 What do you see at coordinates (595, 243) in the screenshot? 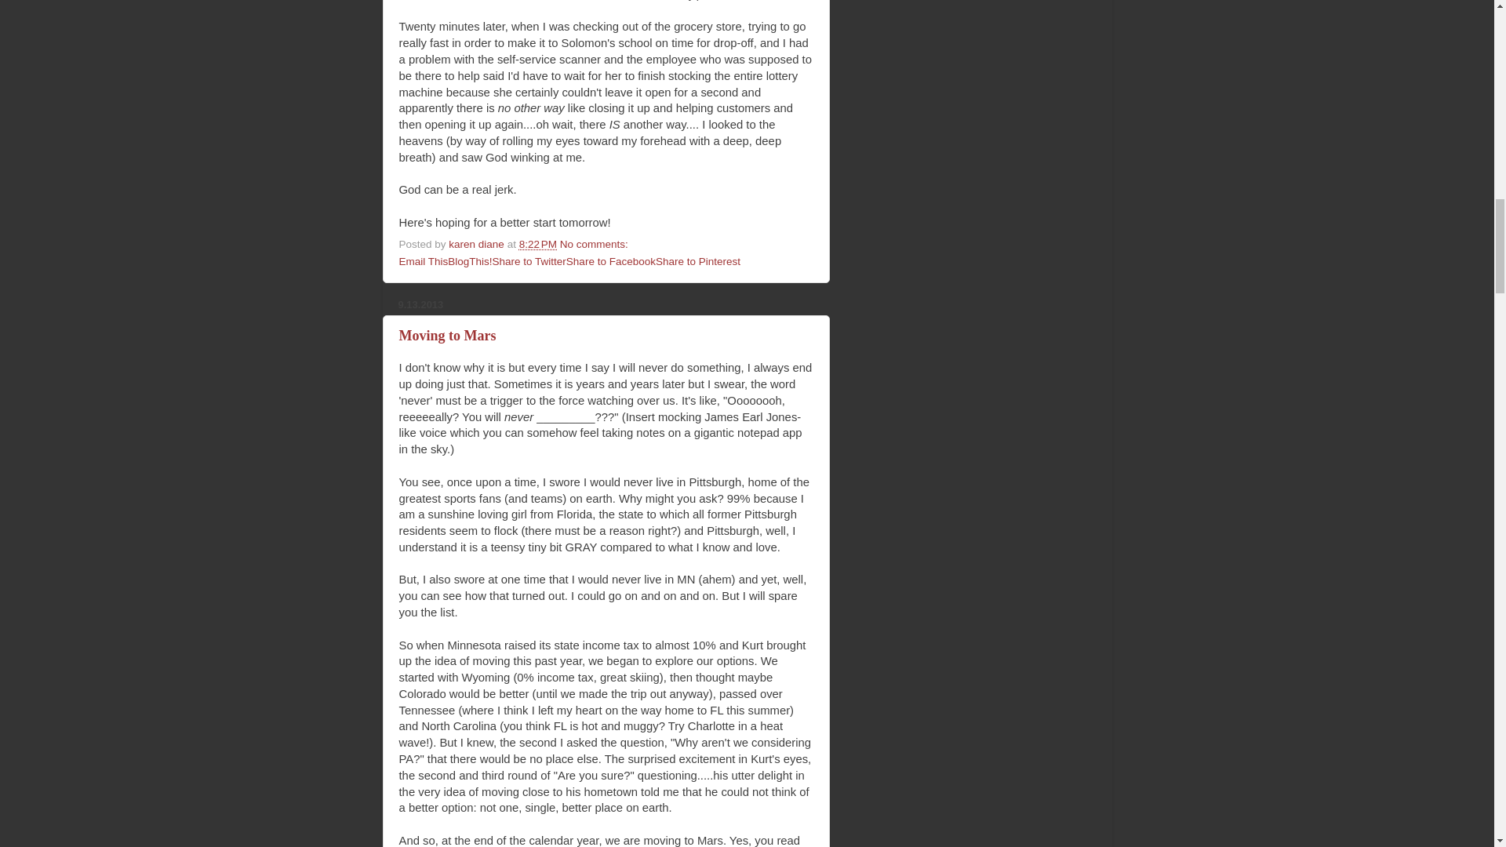
I see `No comments:` at bounding box center [595, 243].